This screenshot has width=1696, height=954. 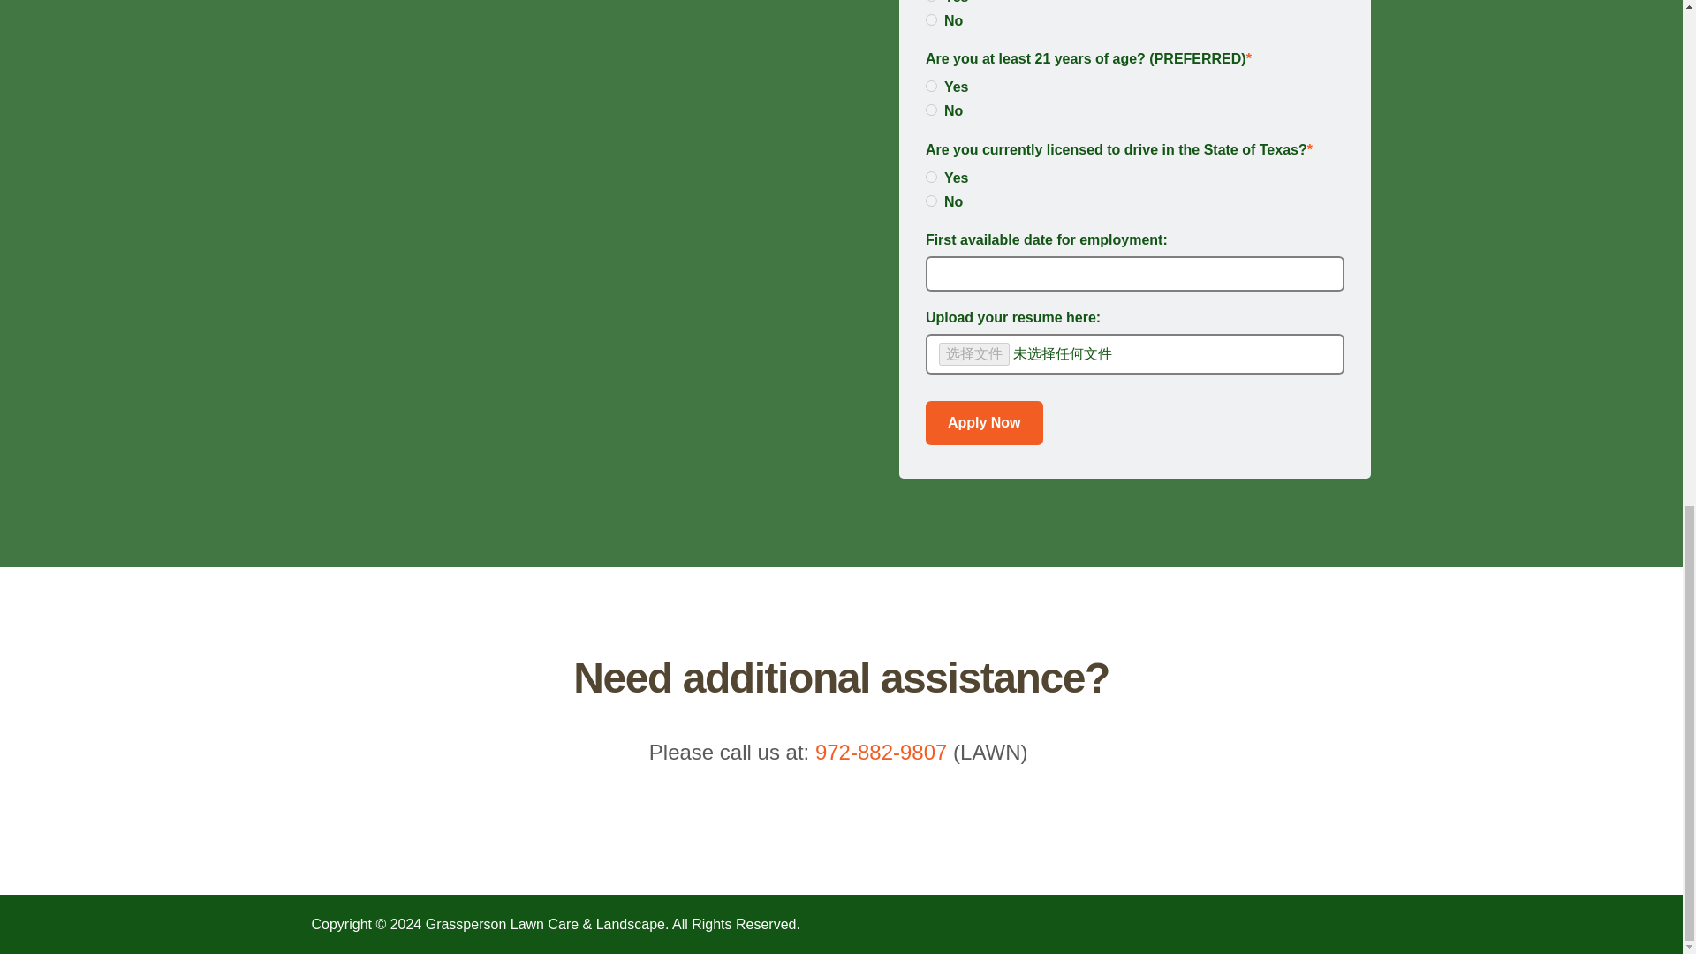 What do you see at coordinates (881, 753) in the screenshot?
I see `972-882-9807` at bounding box center [881, 753].